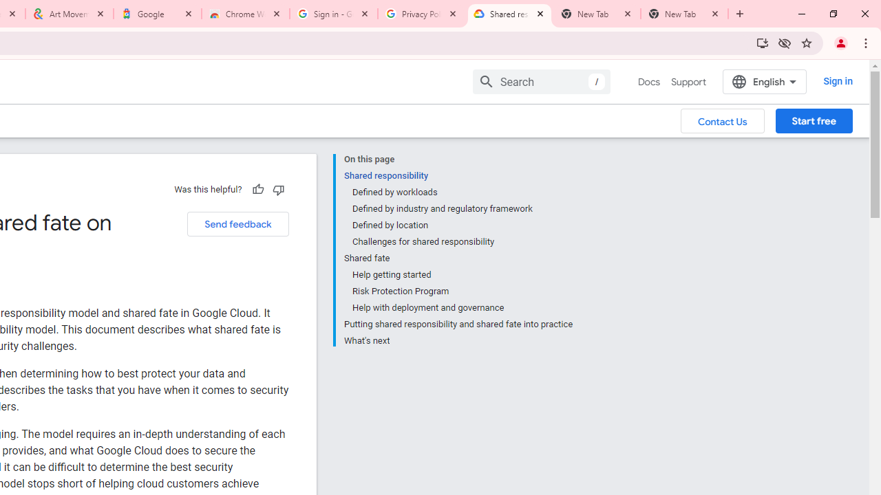 The width and height of the screenshot is (881, 495). Describe the element at coordinates (648, 82) in the screenshot. I see `Docs, selected` at that location.